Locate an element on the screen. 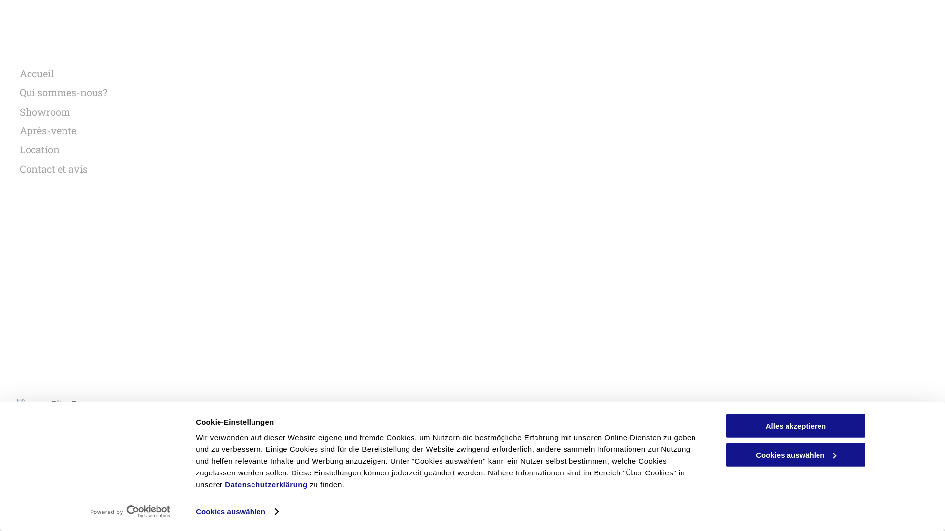  Contact et avis is located at coordinates (386, 524).